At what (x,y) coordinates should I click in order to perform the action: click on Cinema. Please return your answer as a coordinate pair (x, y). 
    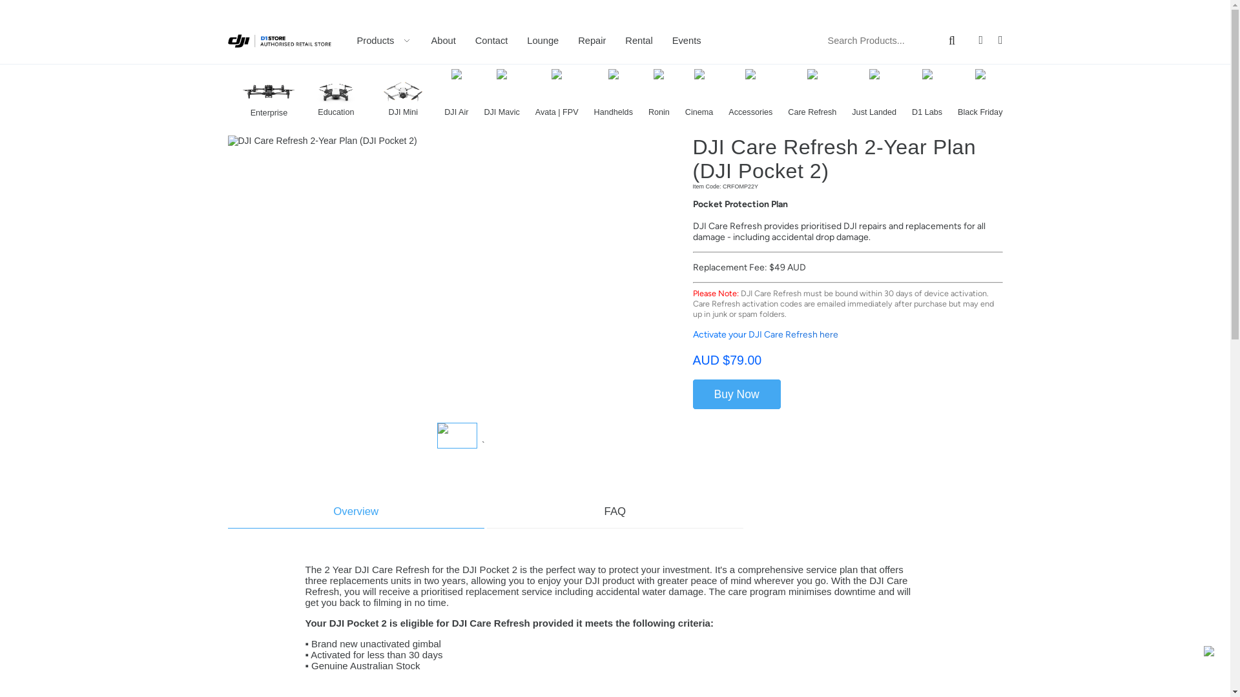
    Looking at the image, I should click on (699, 93).